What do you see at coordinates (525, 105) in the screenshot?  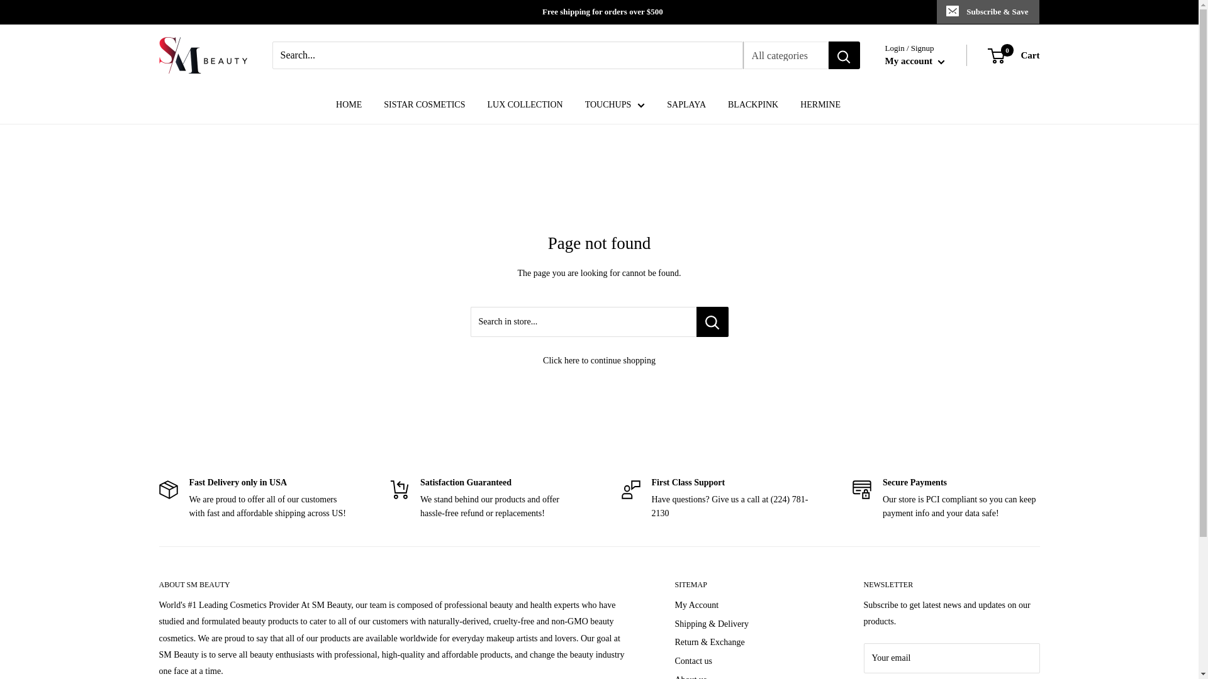 I see `LUX COLLECTION` at bounding box center [525, 105].